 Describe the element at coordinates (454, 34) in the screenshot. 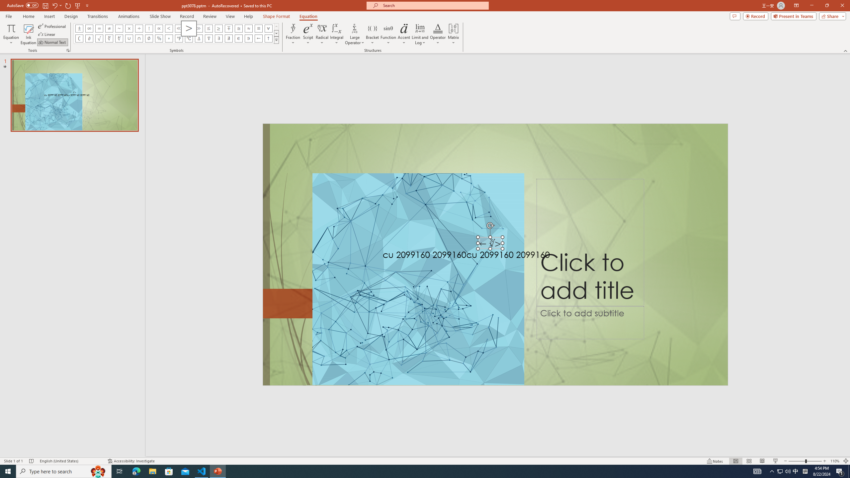

I see `Matrix` at that location.